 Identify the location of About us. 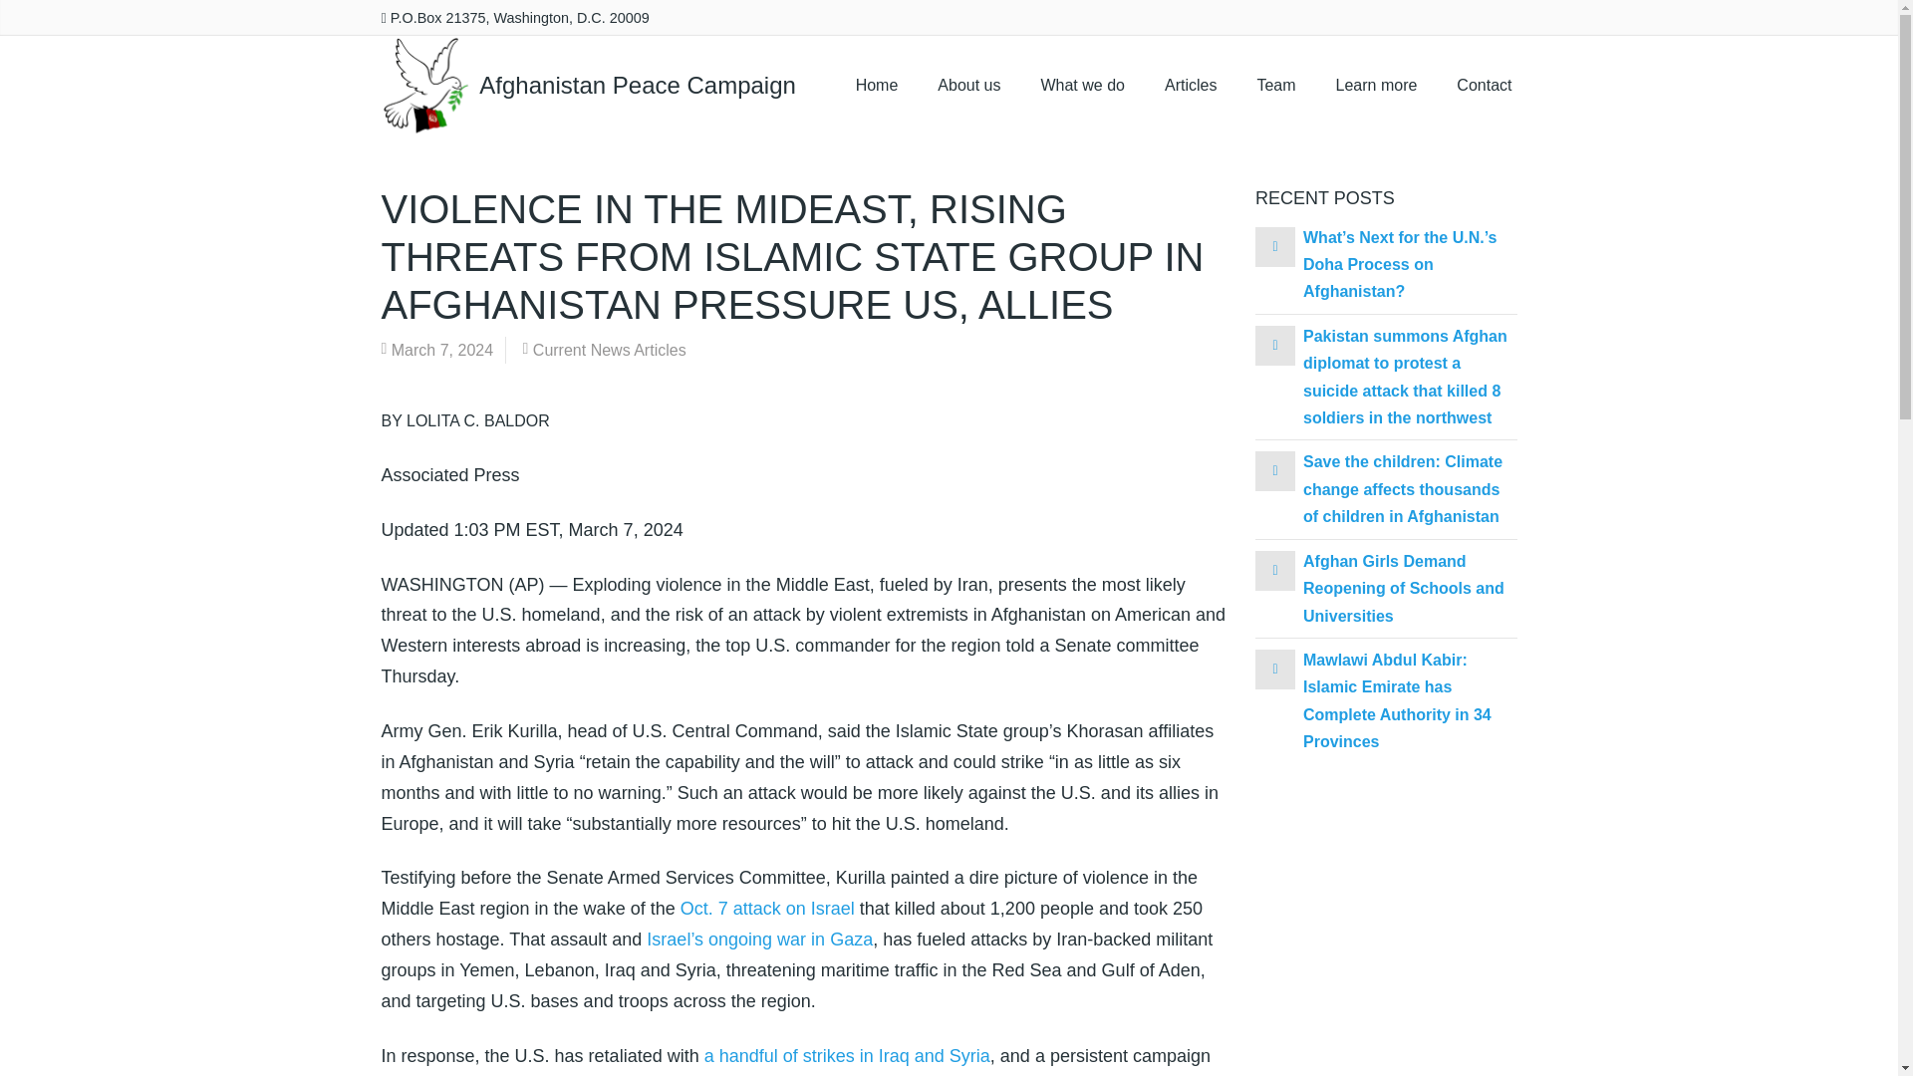
(968, 86).